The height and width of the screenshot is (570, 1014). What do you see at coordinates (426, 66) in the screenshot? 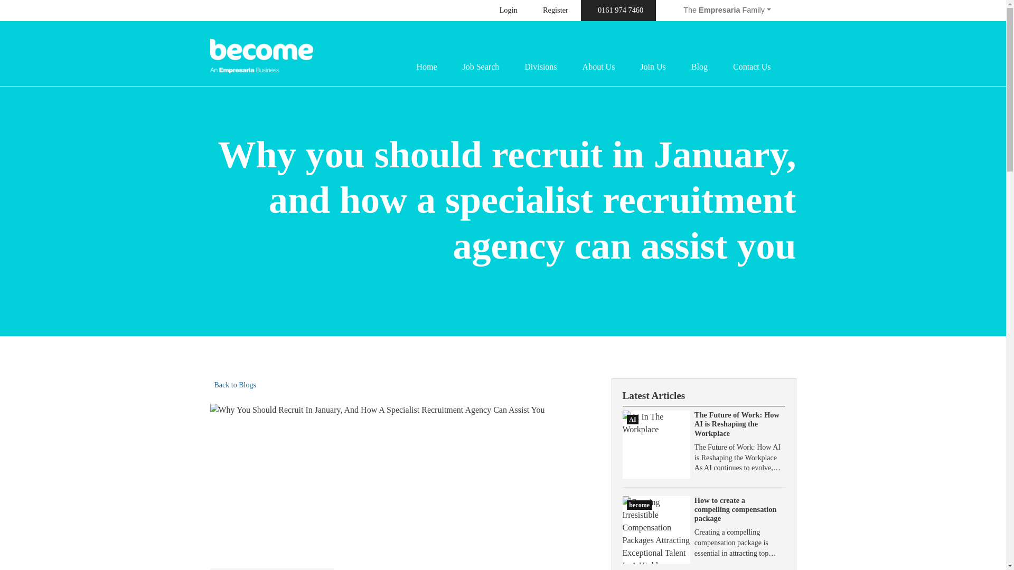
I see `Home` at bounding box center [426, 66].